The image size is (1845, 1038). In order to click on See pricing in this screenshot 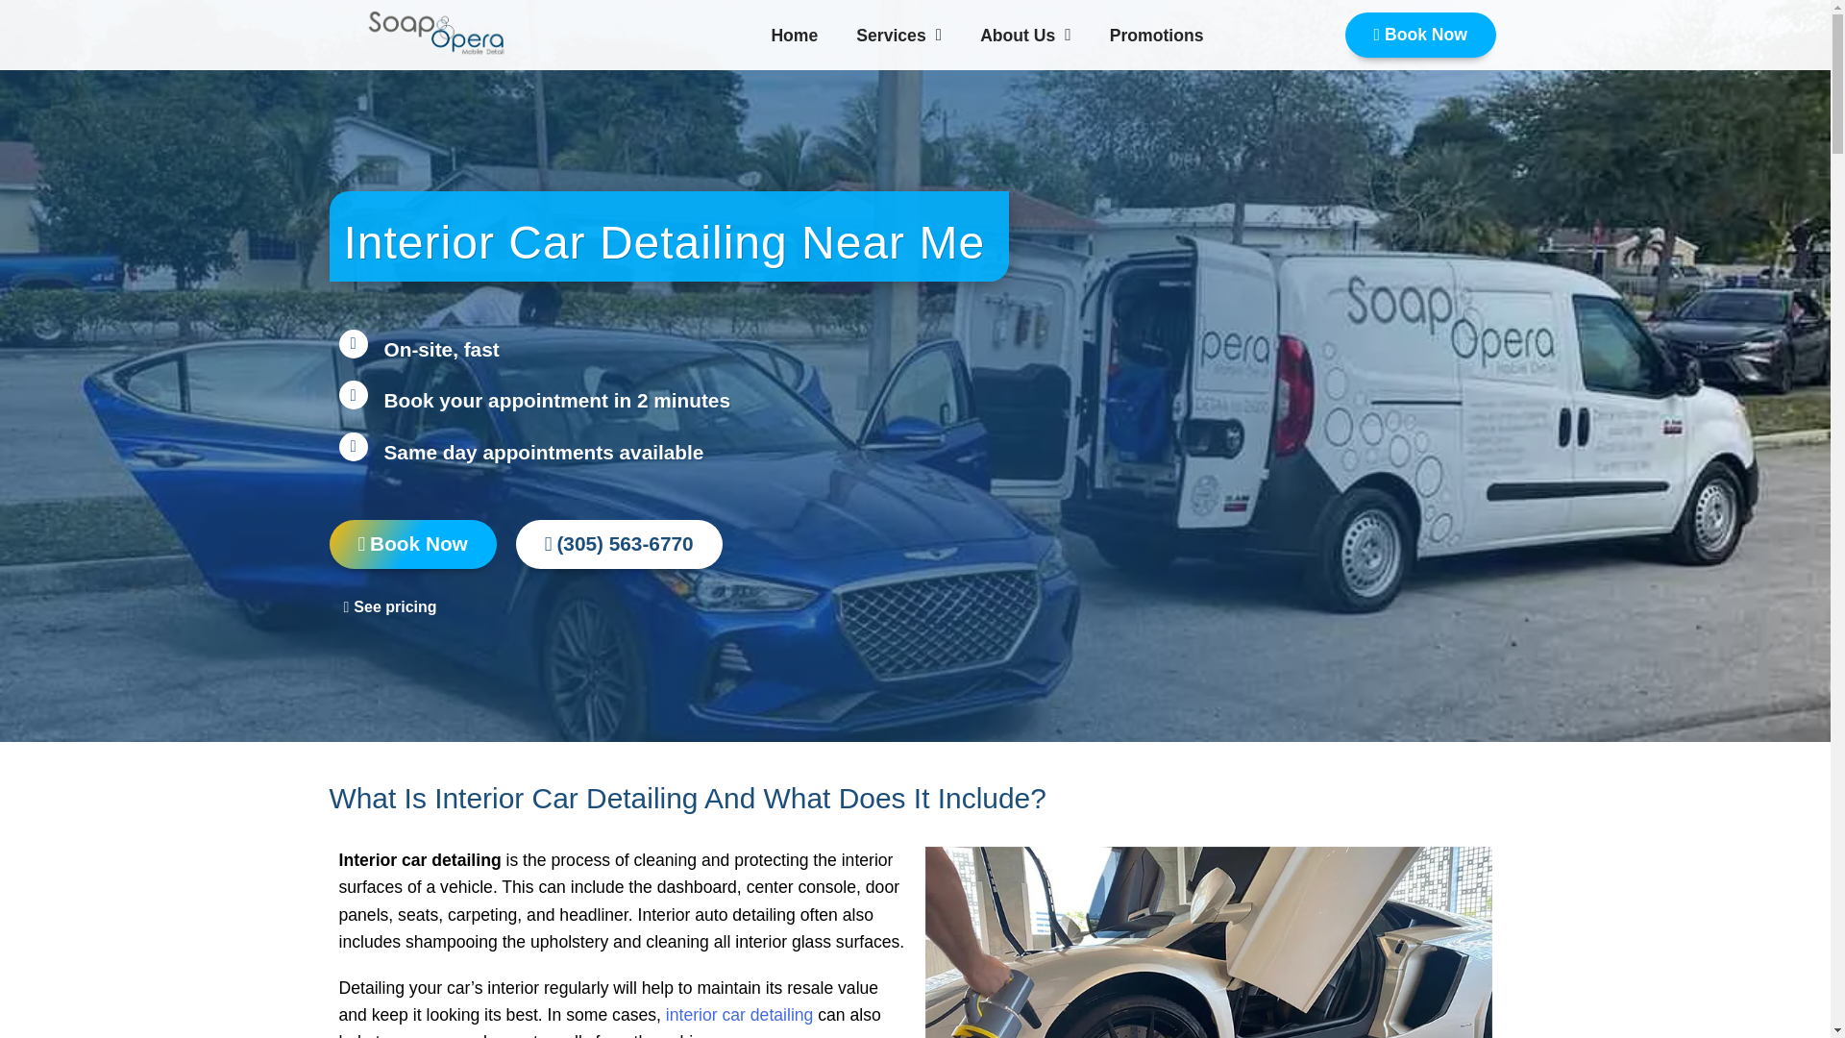, I will do `click(390, 607)`.